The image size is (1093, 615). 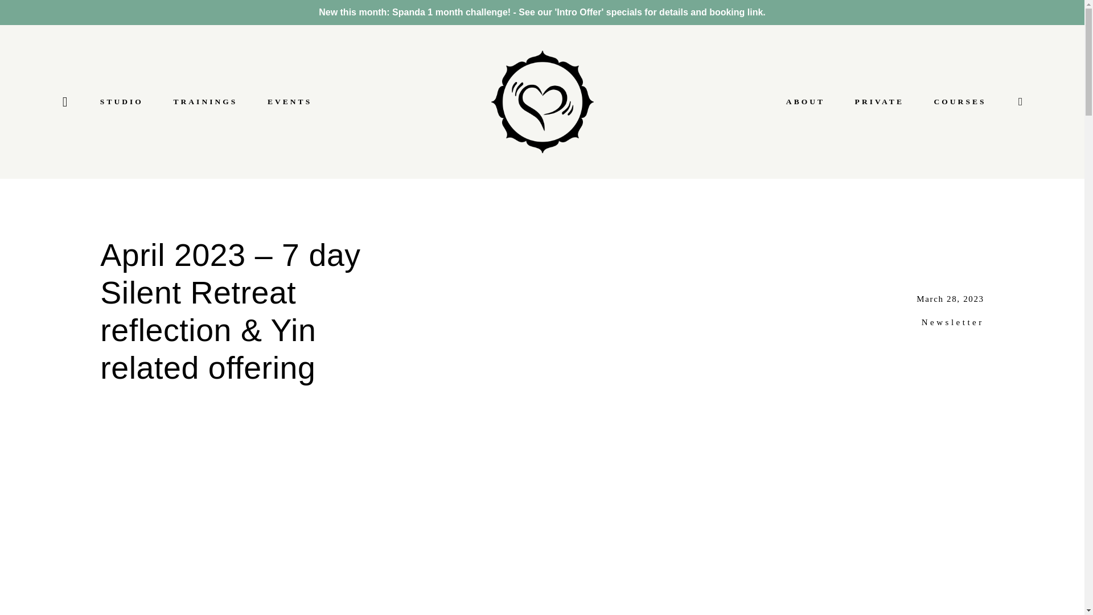 What do you see at coordinates (122, 102) in the screenshot?
I see `STUDIO` at bounding box center [122, 102].